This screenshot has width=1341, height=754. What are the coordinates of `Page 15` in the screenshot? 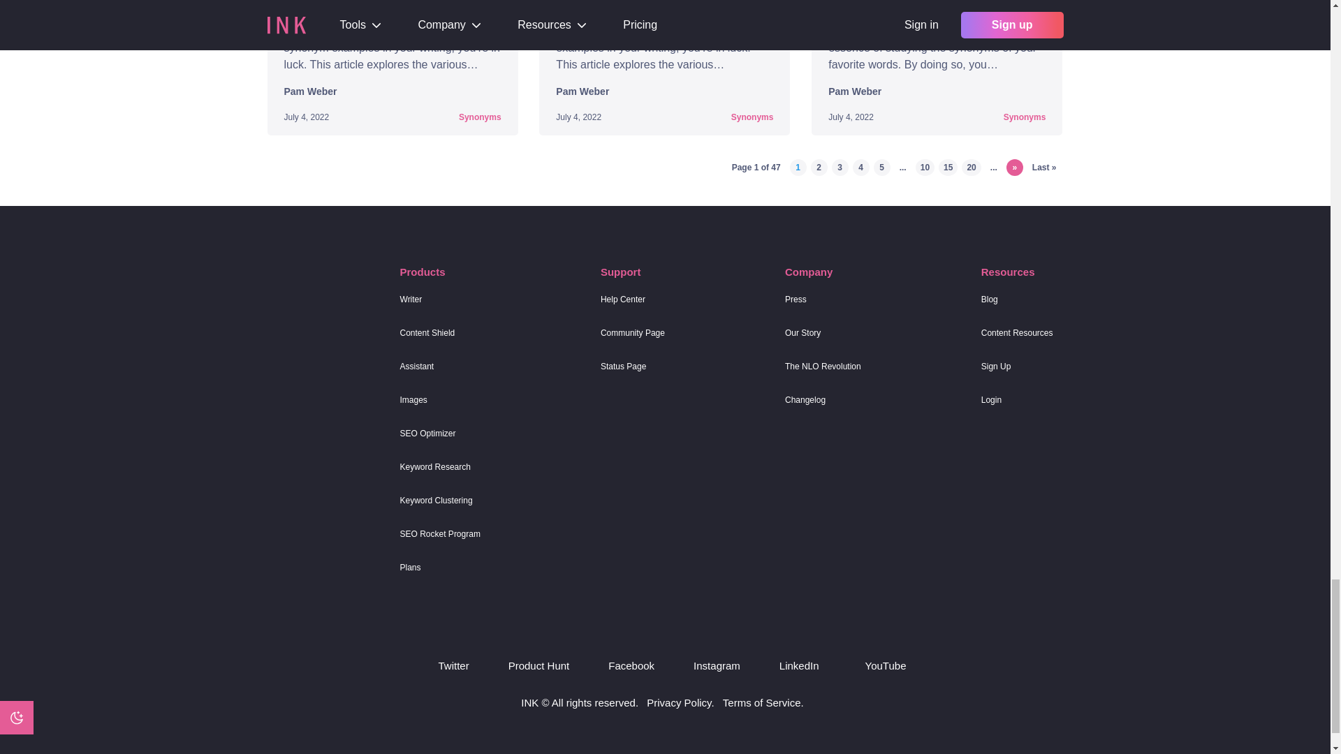 It's located at (948, 167).